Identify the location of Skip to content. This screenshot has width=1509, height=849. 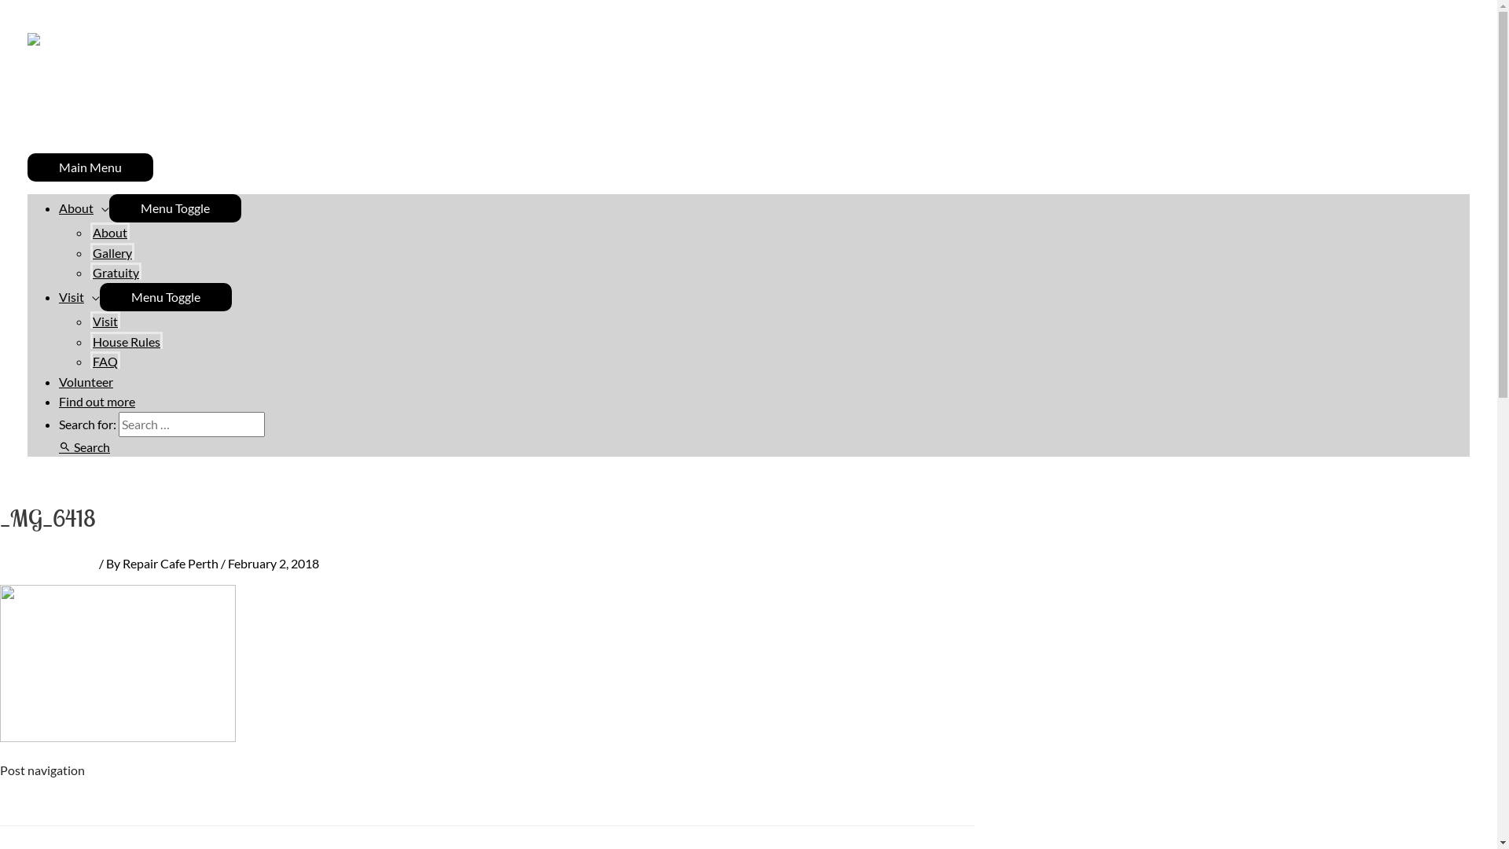
(41, 9).